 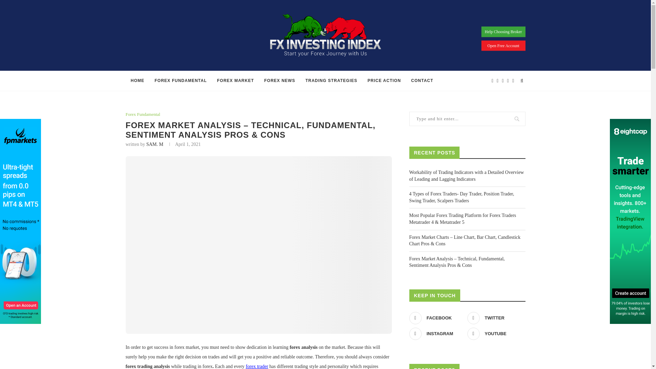 What do you see at coordinates (137, 81) in the screenshot?
I see `HOME` at bounding box center [137, 81].